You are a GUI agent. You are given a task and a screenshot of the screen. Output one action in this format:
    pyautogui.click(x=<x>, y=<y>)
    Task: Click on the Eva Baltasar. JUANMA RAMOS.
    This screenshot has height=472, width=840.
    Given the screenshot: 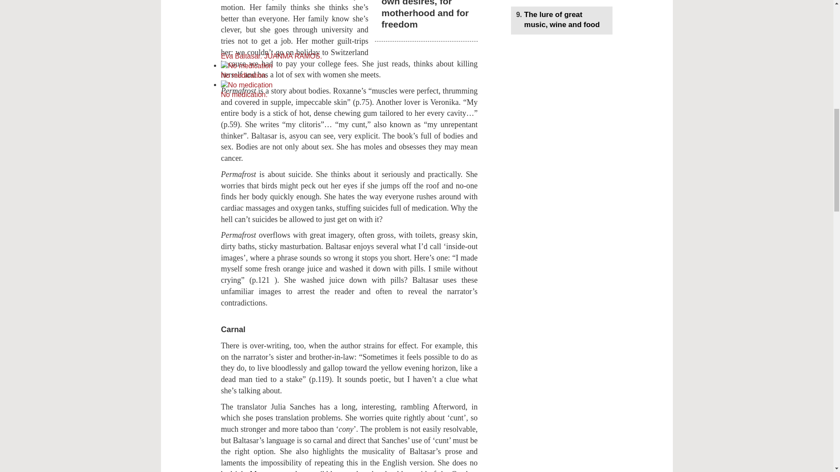 What is the action you would take?
    pyautogui.click(x=395, y=31)
    